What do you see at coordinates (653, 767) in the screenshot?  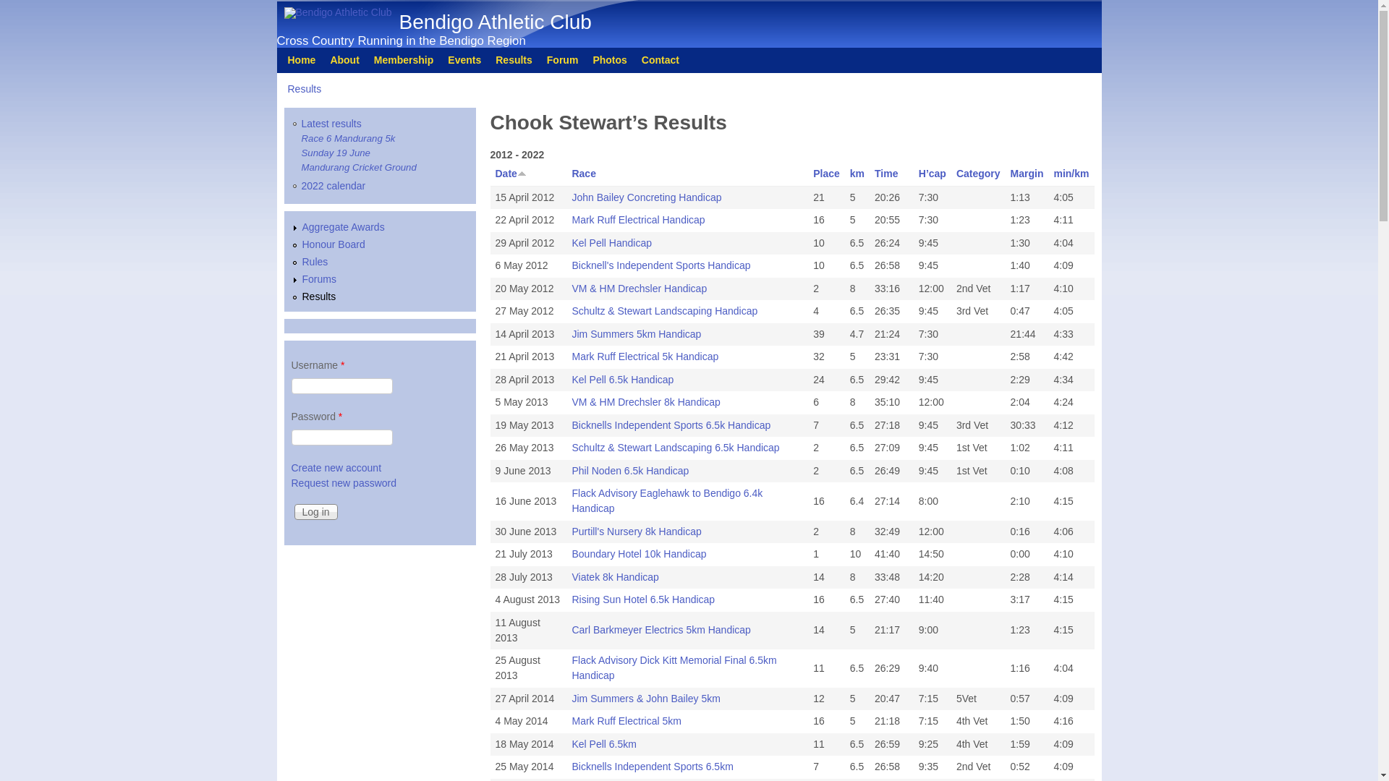 I see `Bicknells Independent Sports 6.5km` at bounding box center [653, 767].